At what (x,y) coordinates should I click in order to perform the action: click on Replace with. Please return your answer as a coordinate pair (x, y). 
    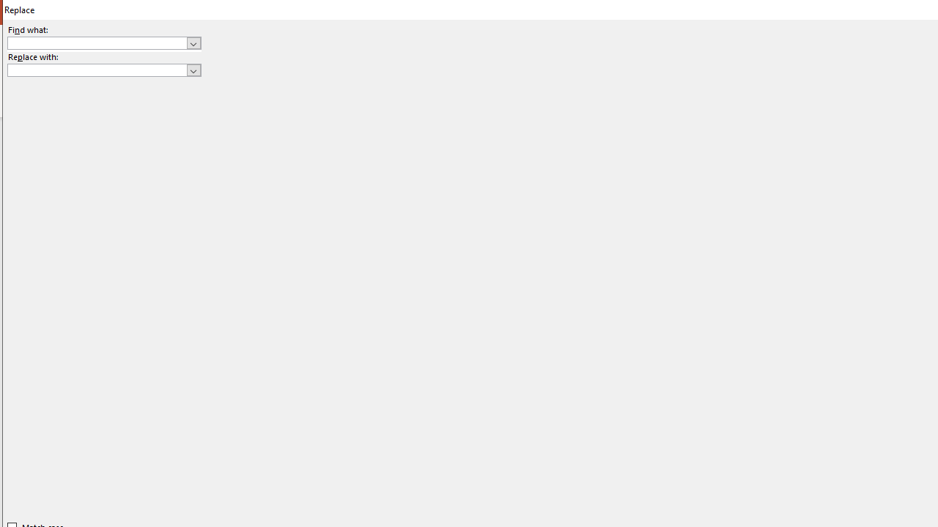
    Looking at the image, I should click on (97, 70).